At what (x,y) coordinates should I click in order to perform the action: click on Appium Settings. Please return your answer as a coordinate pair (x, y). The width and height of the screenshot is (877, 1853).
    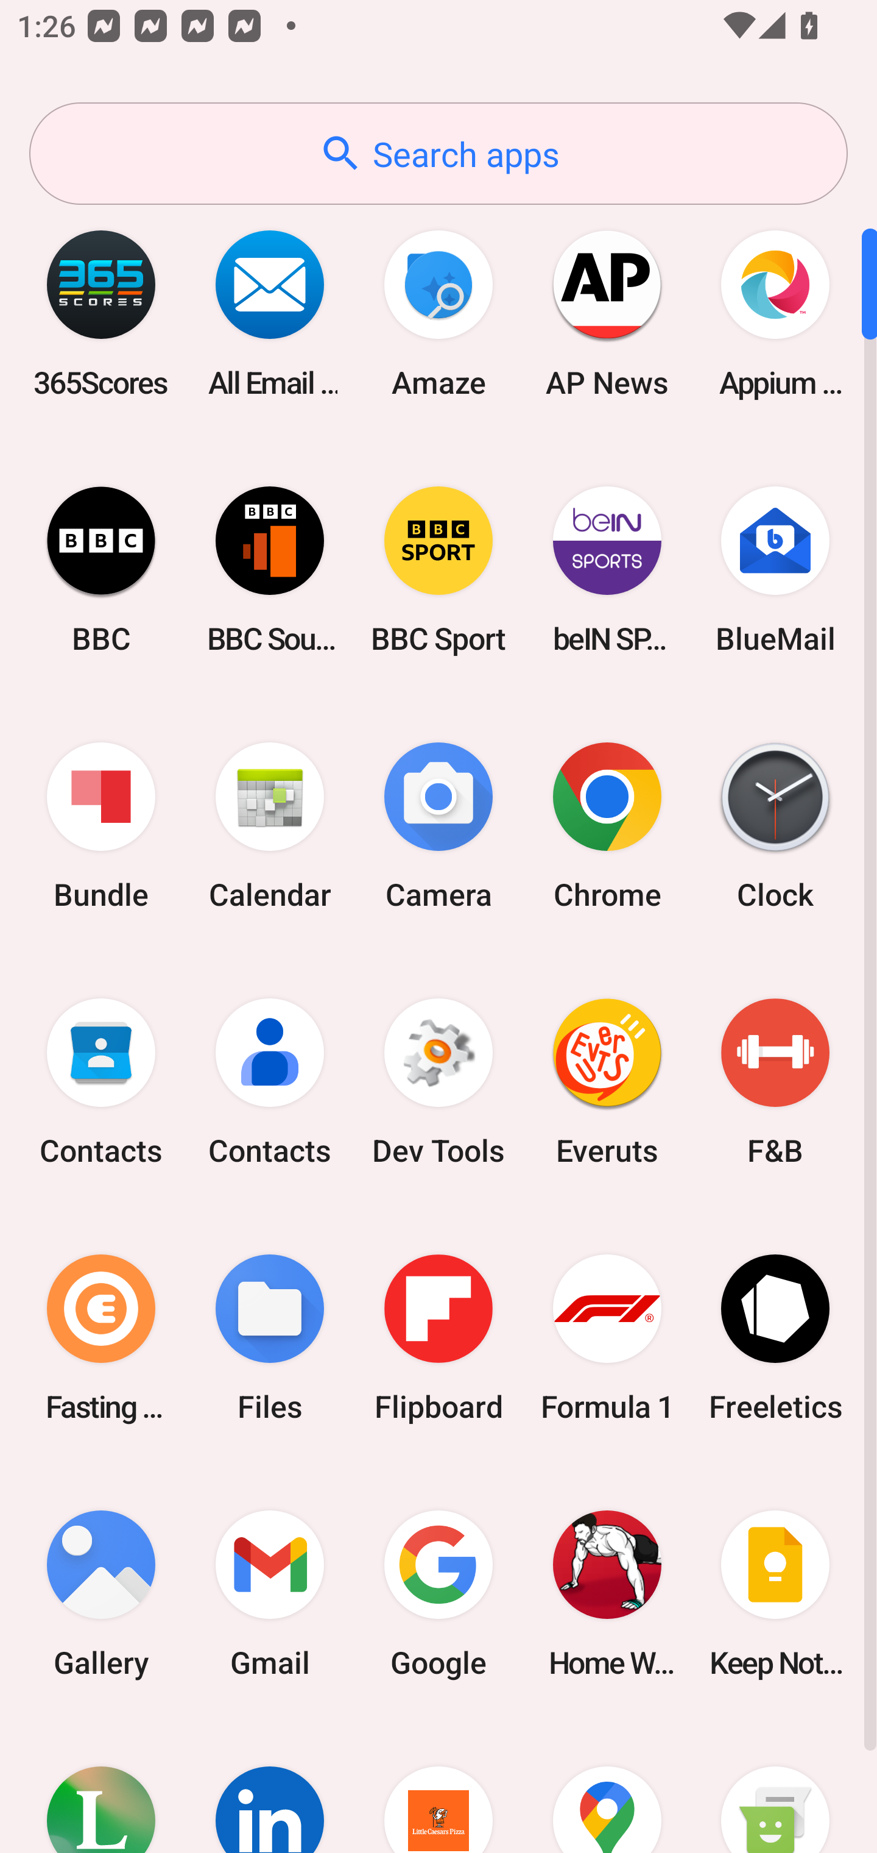
    Looking at the image, I should click on (775, 313).